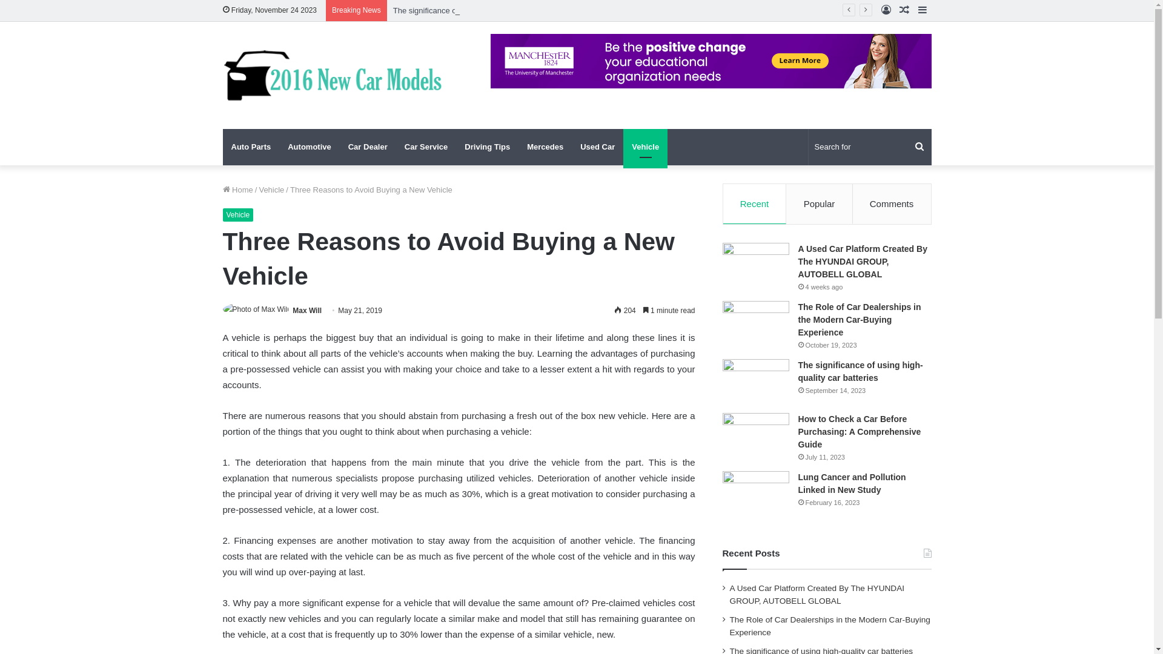  What do you see at coordinates (919, 147) in the screenshot?
I see `Search for` at bounding box center [919, 147].